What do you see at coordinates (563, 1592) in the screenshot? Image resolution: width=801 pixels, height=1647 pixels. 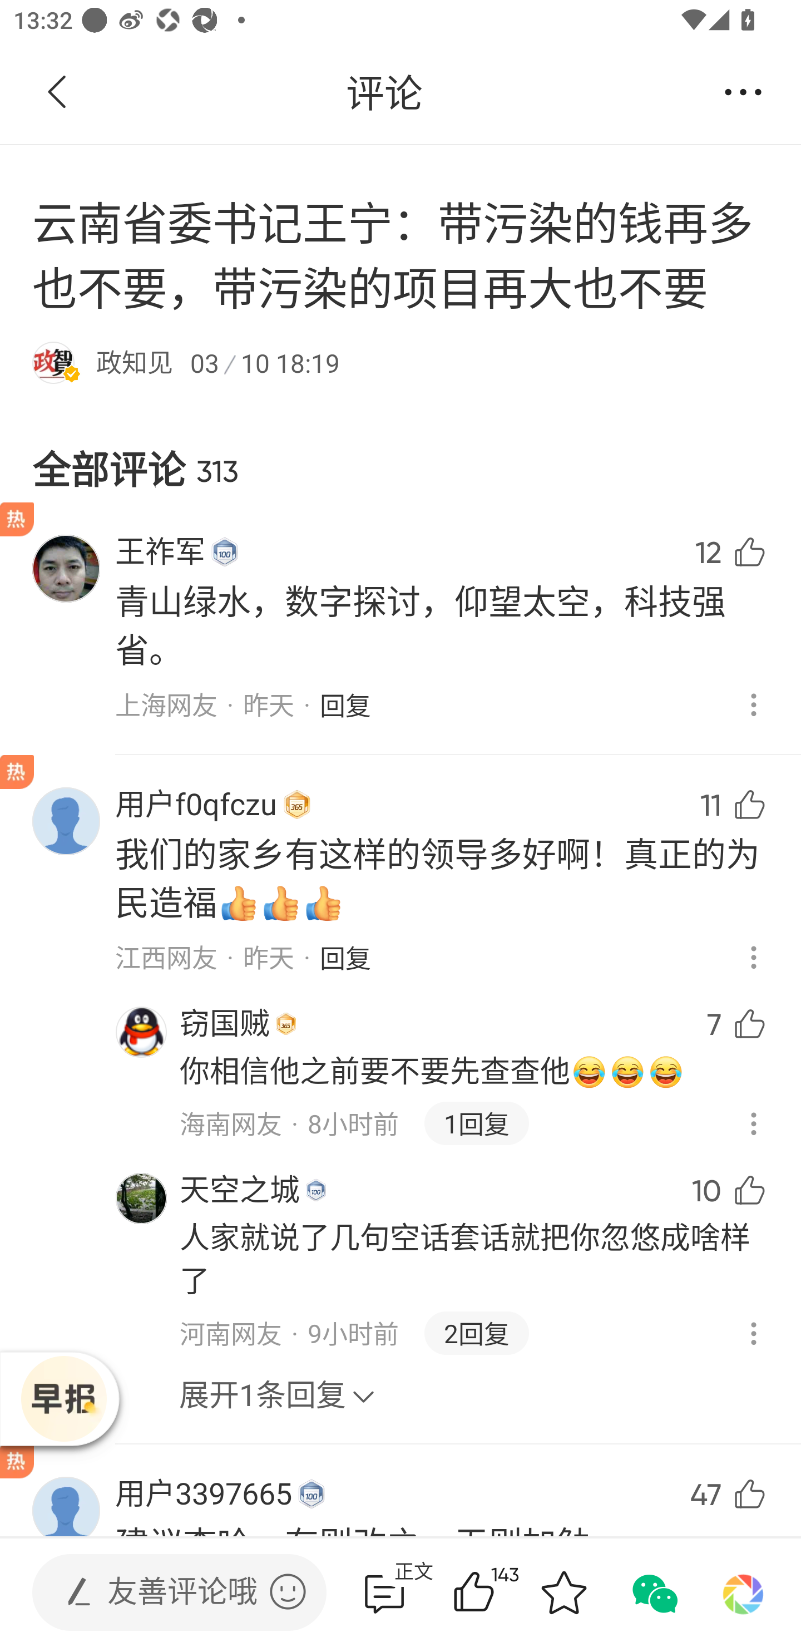 I see `收藏 ` at bounding box center [563, 1592].